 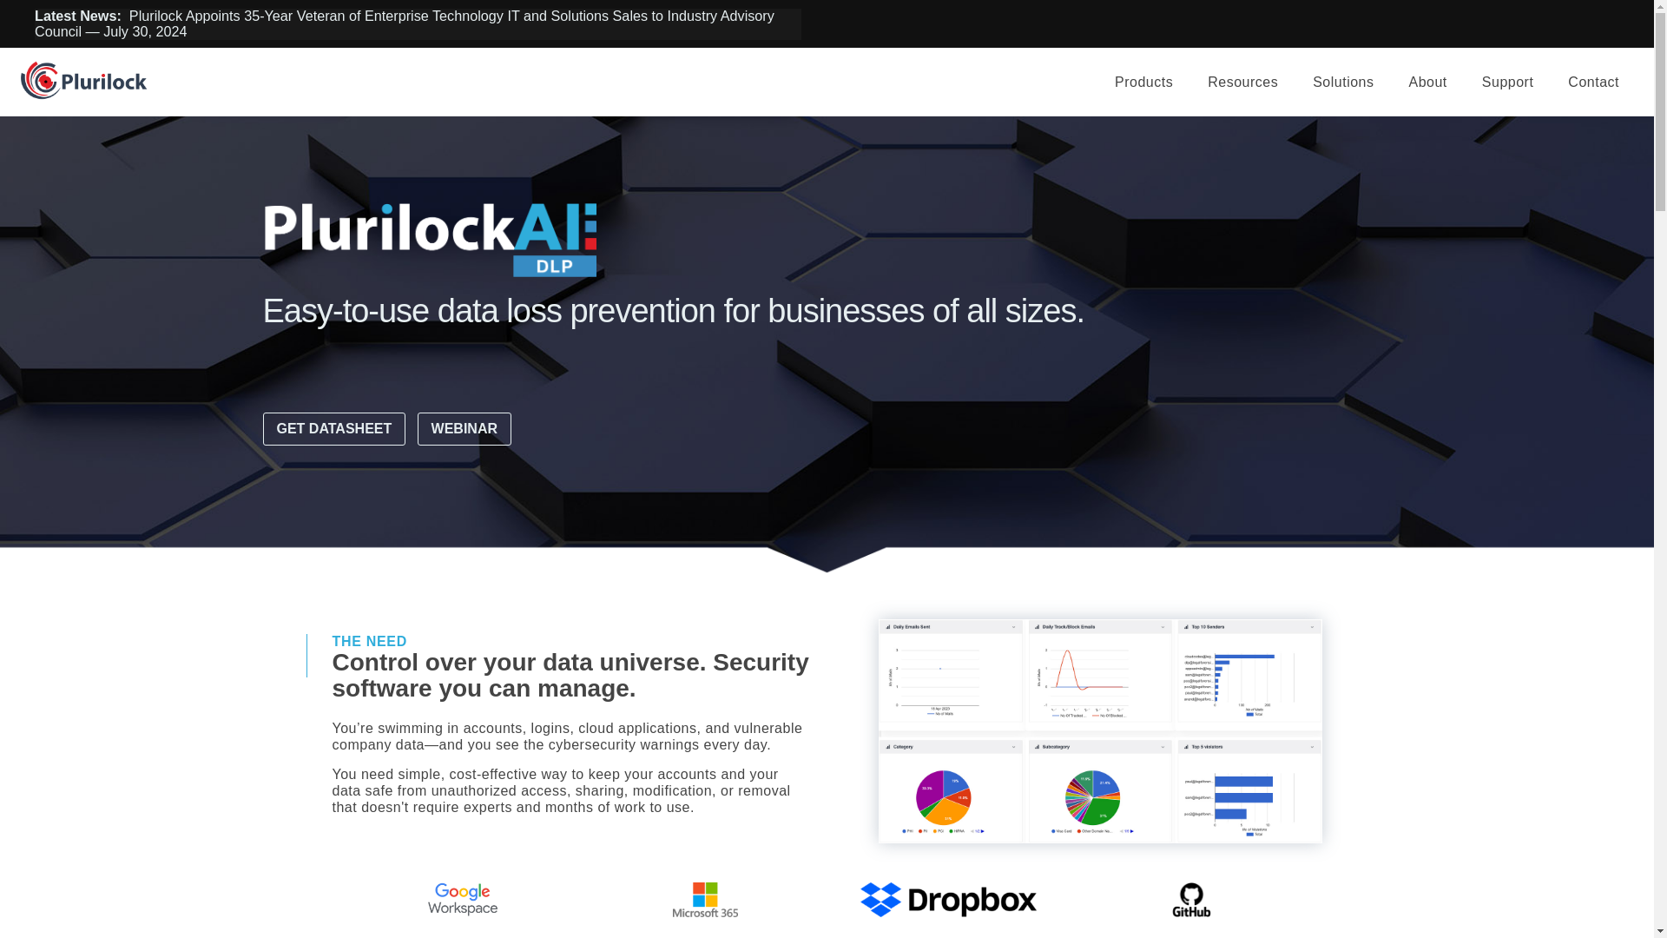 What do you see at coordinates (1242, 82) in the screenshot?
I see `Resources` at bounding box center [1242, 82].